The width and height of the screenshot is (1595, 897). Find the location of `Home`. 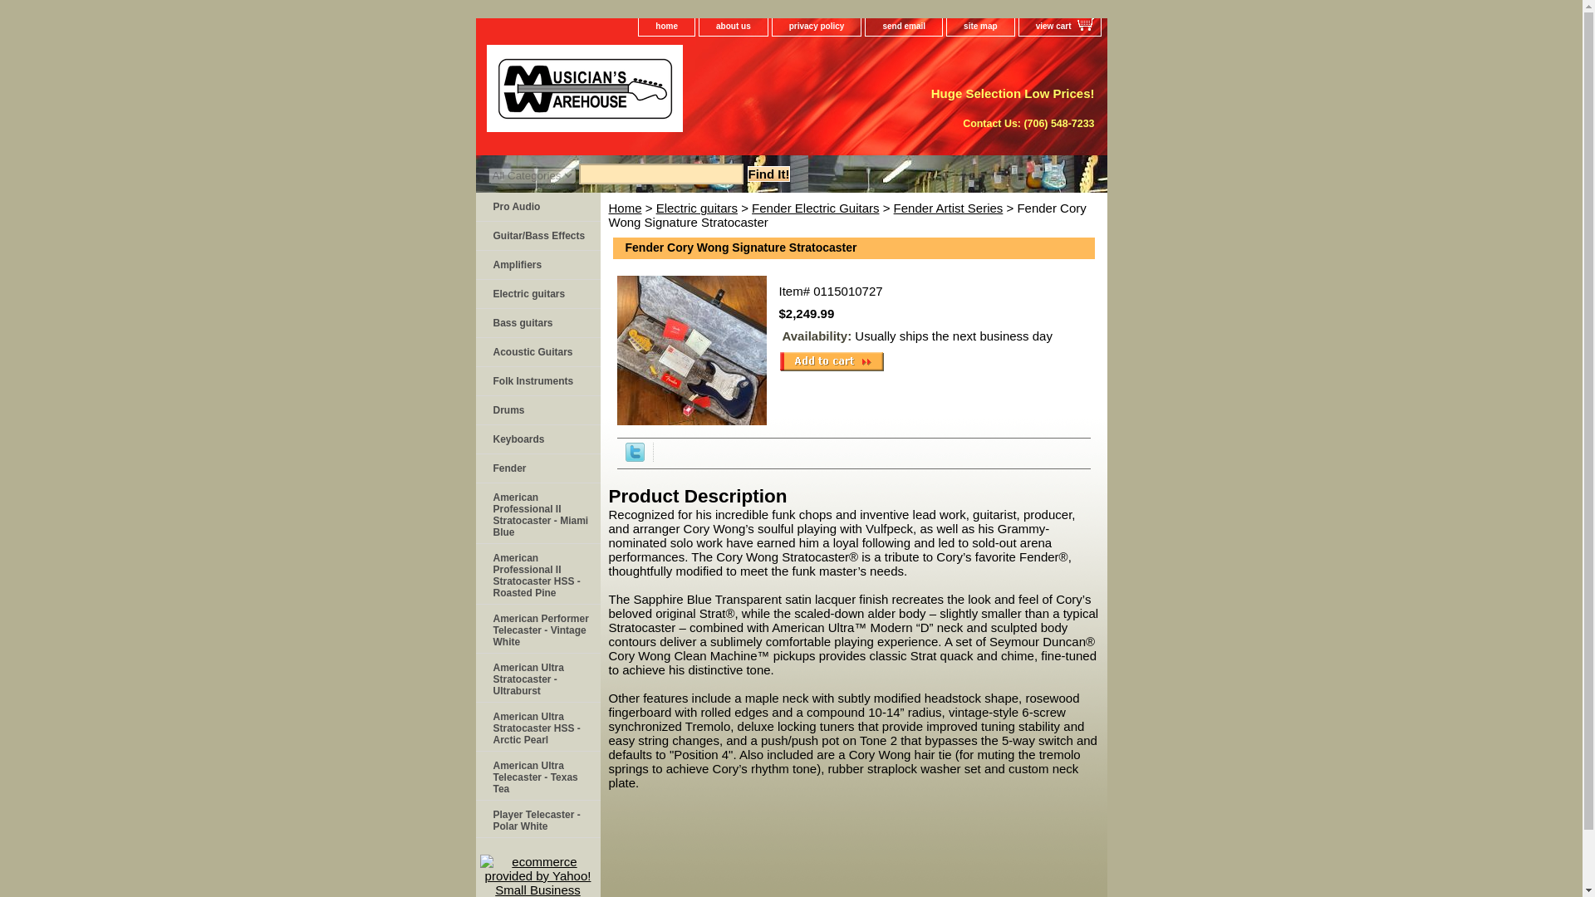

Home is located at coordinates (624, 208).